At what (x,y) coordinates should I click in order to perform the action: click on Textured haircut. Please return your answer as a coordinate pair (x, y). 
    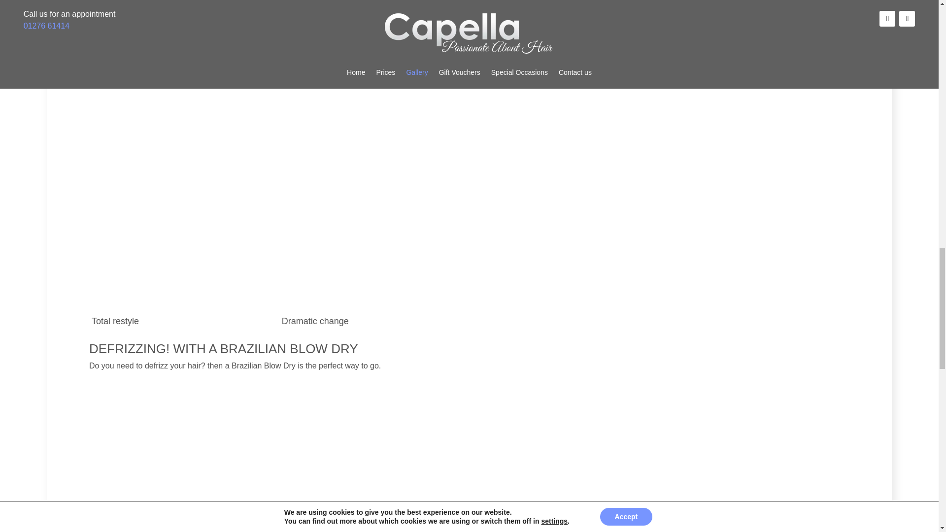
    Looking at the image, I should click on (374, 51).